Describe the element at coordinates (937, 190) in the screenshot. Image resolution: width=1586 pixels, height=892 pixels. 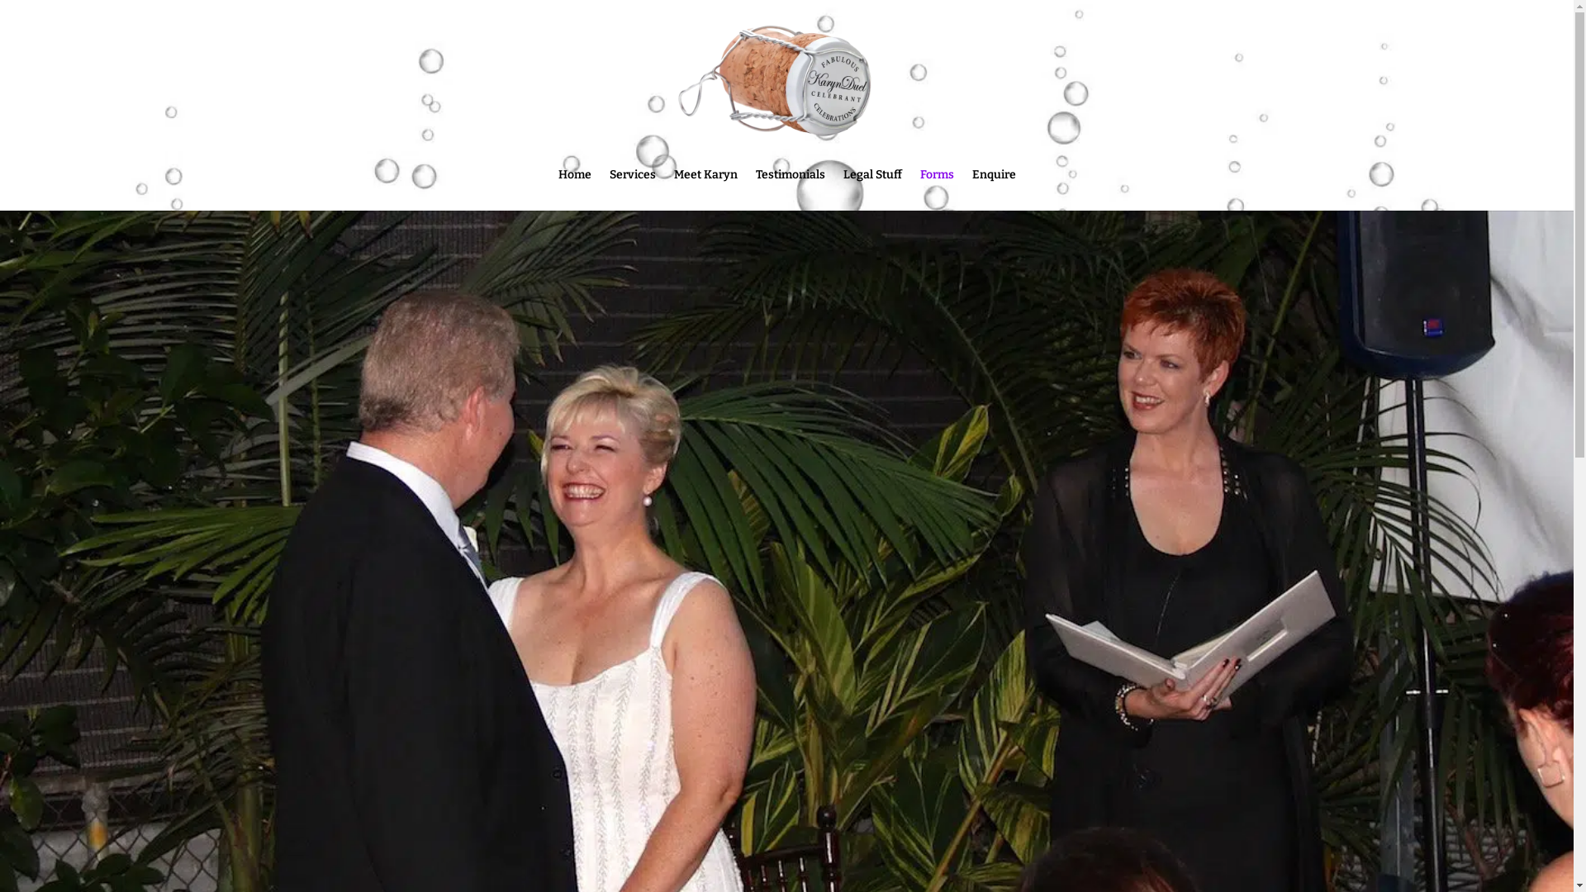
I see `Forms` at that location.